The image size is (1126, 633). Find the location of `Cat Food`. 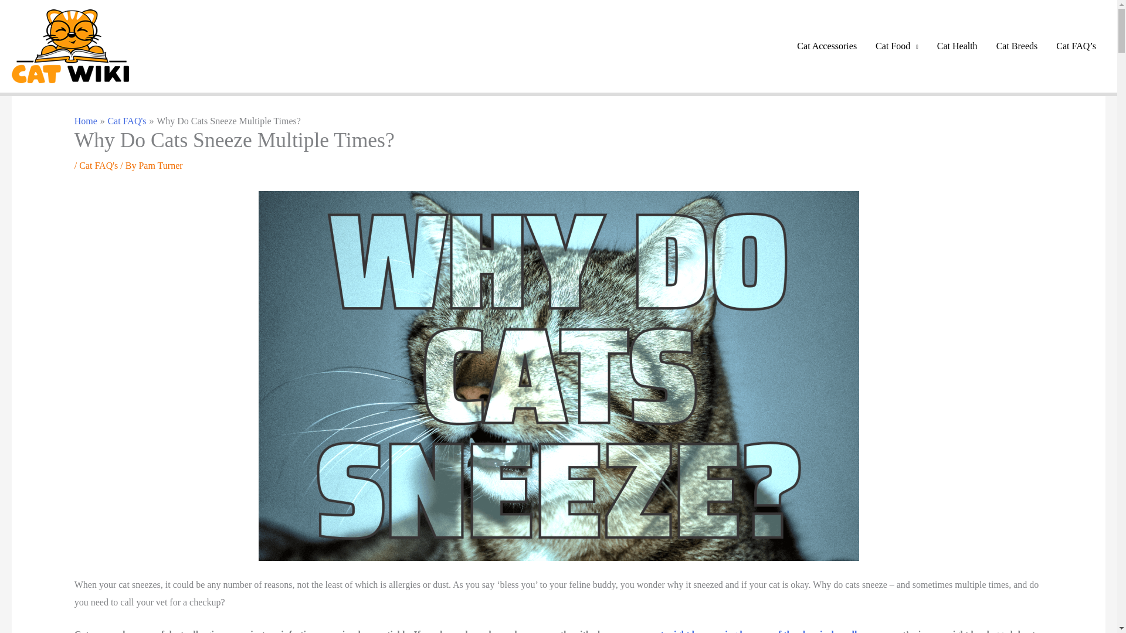

Cat Food is located at coordinates (897, 46).